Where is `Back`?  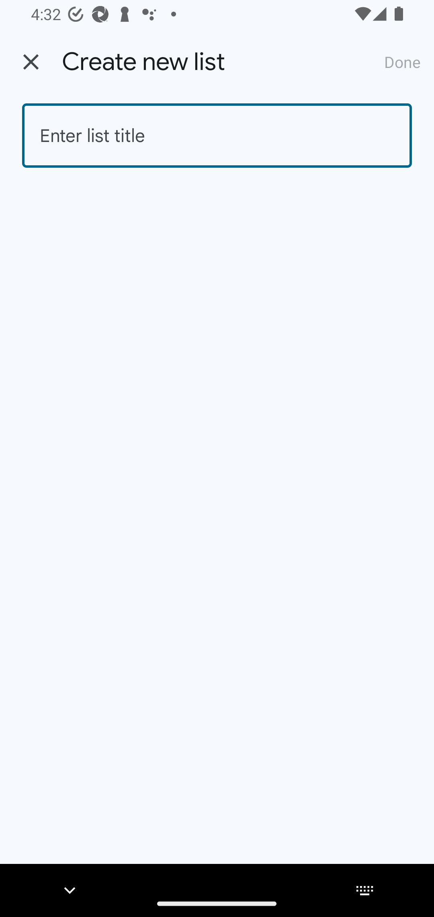 Back is located at coordinates (31, 62).